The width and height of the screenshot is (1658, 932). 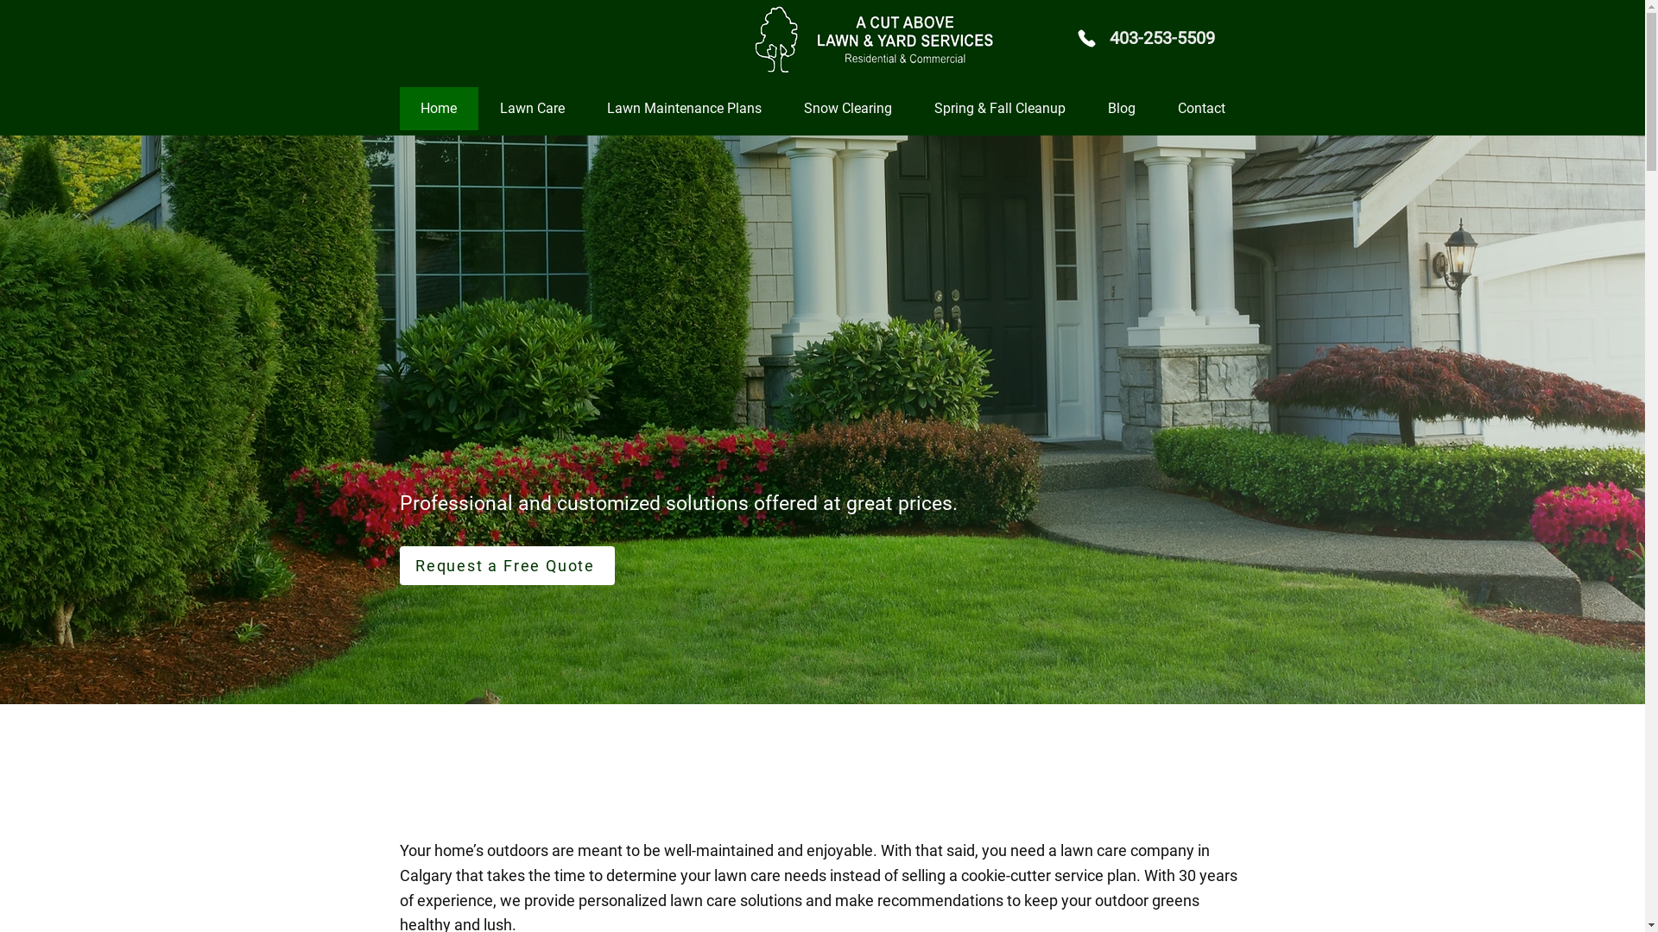 What do you see at coordinates (532, 109) in the screenshot?
I see `Lawn Care` at bounding box center [532, 109].